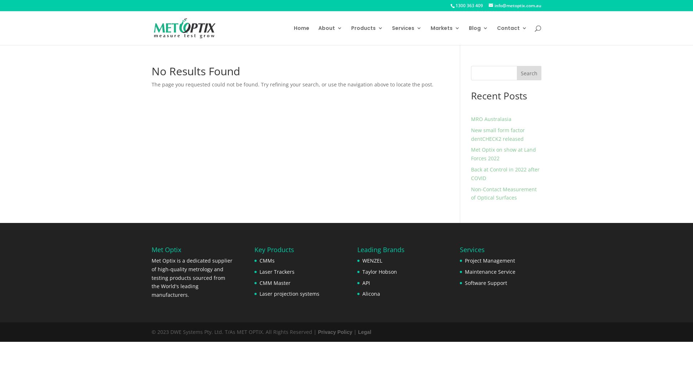 The image size is (693, 389). Describe the element at coordinates (504, 194) in the screenshot. I see `Non-Contact Measurement of Optical Surfaces` at that location.